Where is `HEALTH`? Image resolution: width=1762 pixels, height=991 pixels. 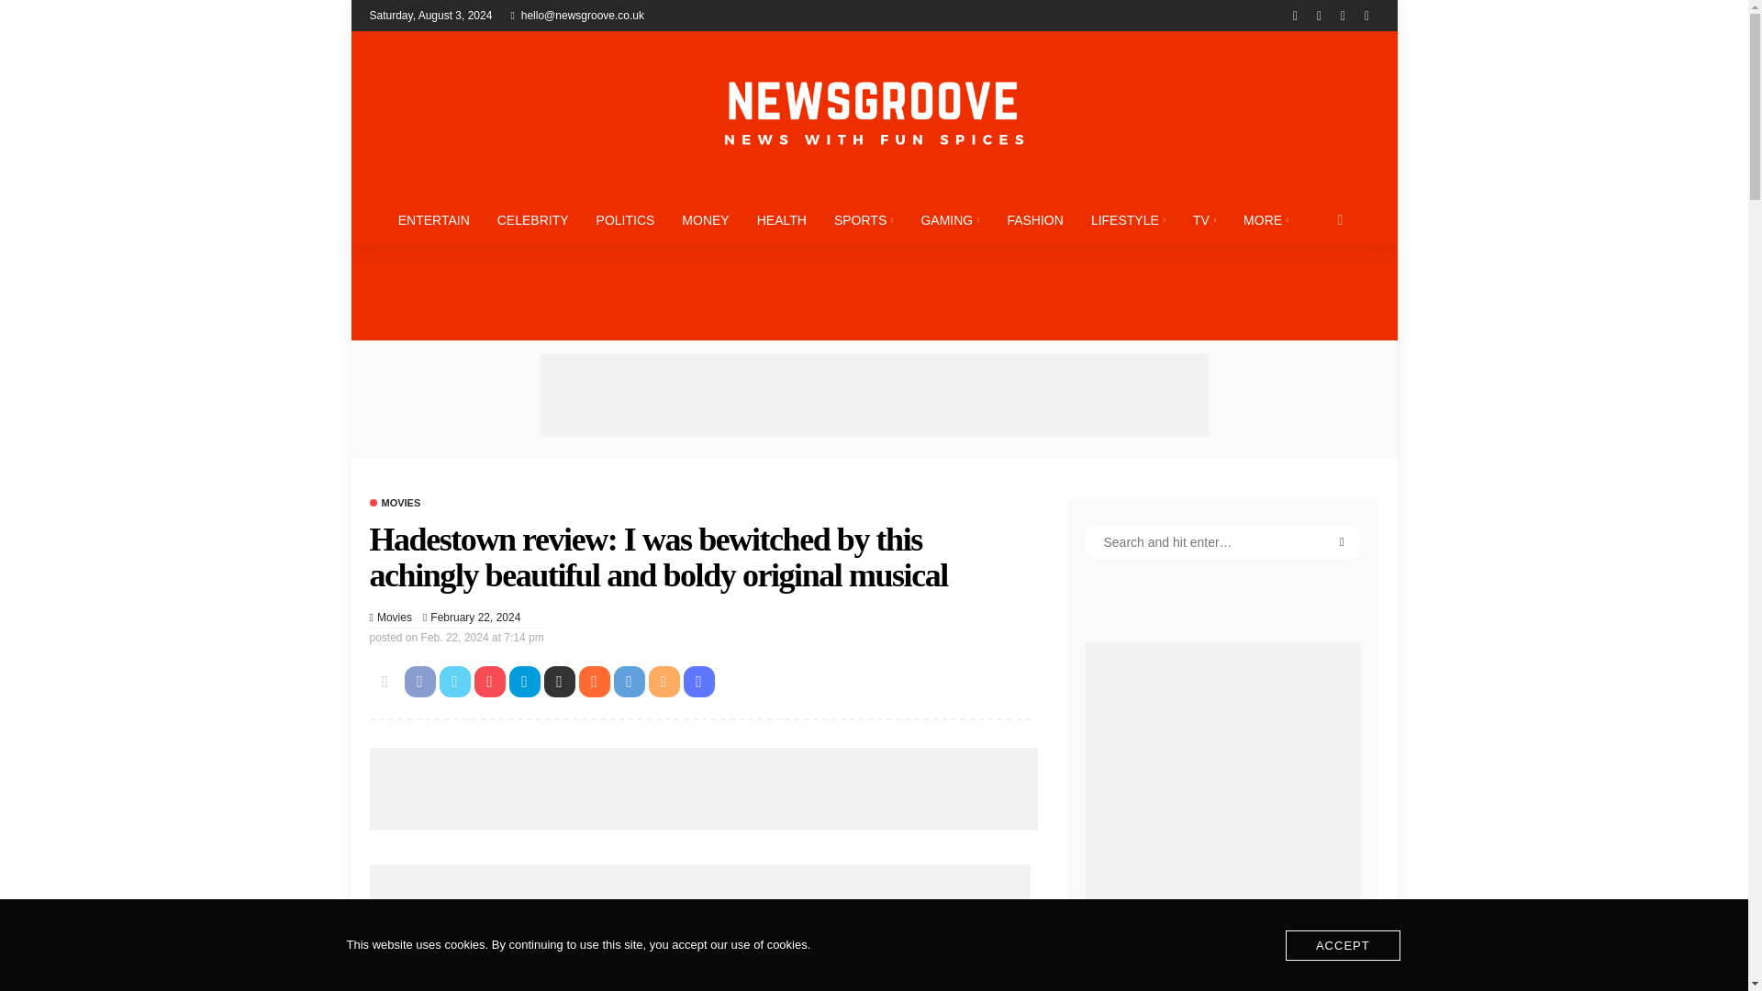
HEALTH is located at coordinates (782, 219).